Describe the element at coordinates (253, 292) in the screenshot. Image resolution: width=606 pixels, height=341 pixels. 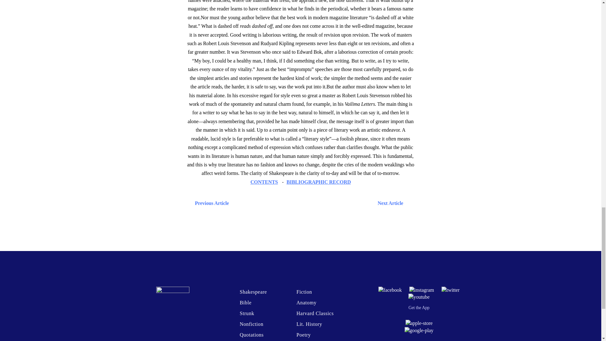
I see `Shakespeare` at that location.